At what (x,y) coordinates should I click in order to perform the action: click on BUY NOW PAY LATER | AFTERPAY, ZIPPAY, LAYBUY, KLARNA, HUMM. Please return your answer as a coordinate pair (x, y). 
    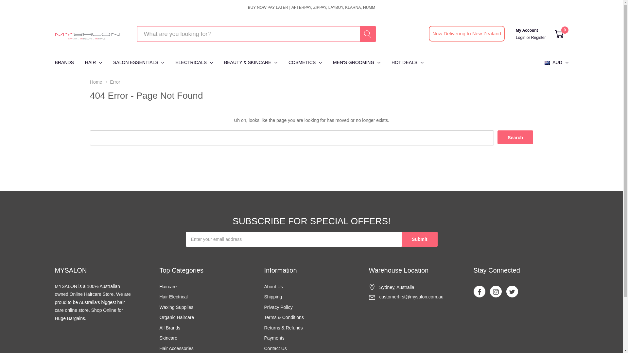
    Looking at the image, I should click on (312, 8).